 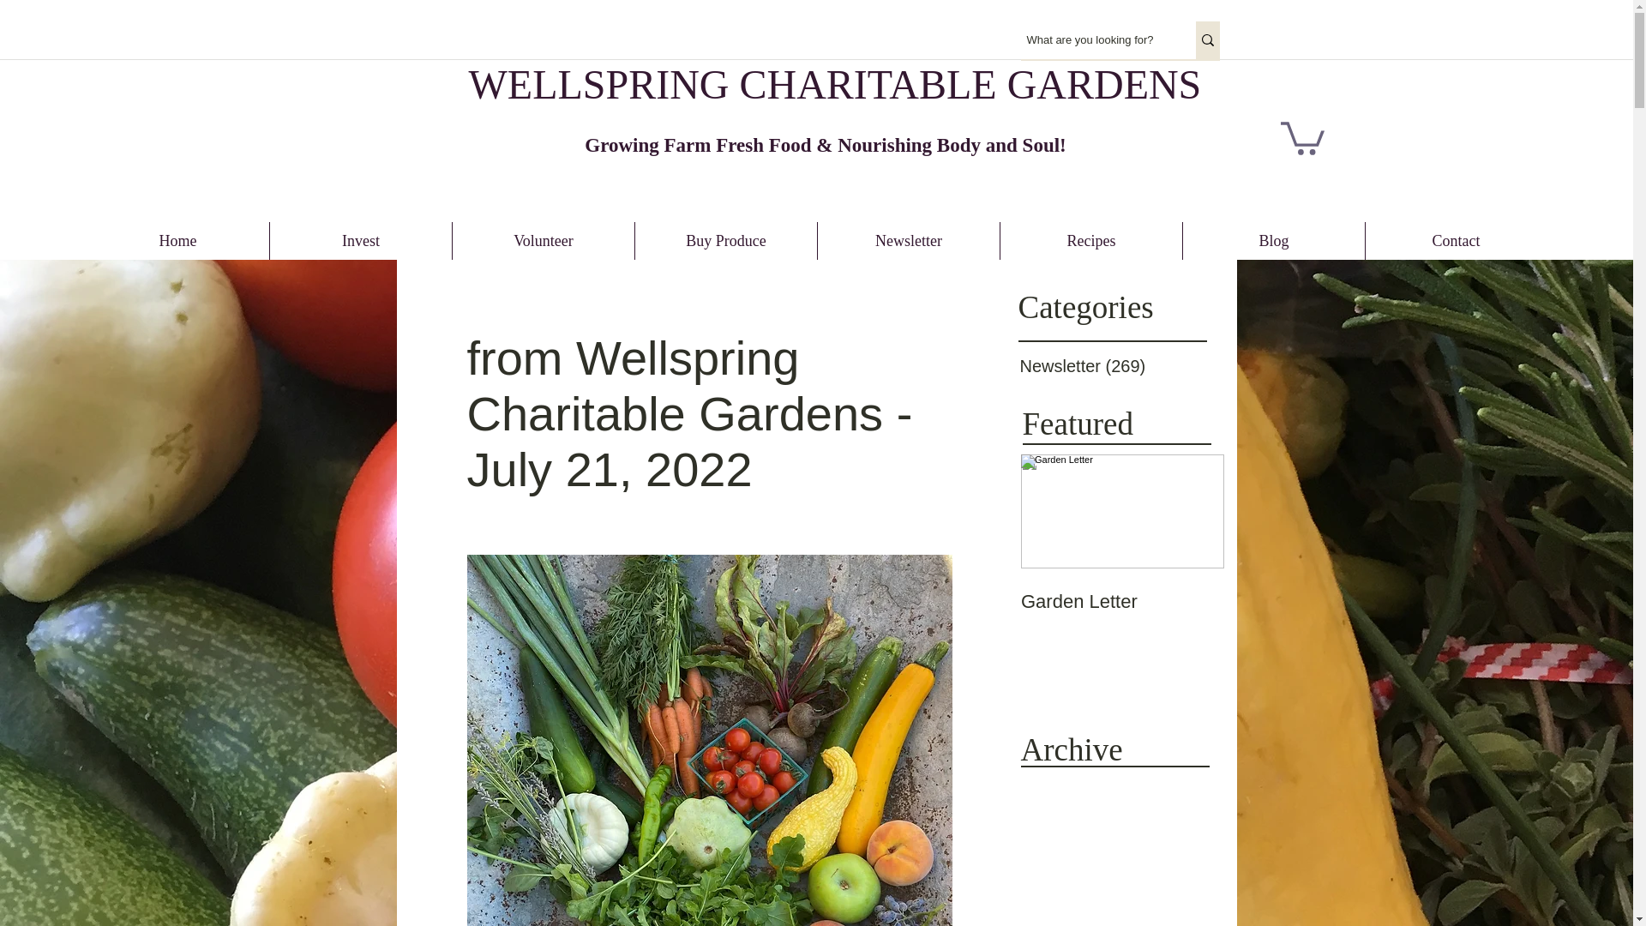 What do you see at coordinates (360, 241) in the screenshot?
I see `Invest` at bounding box center [360, 241].